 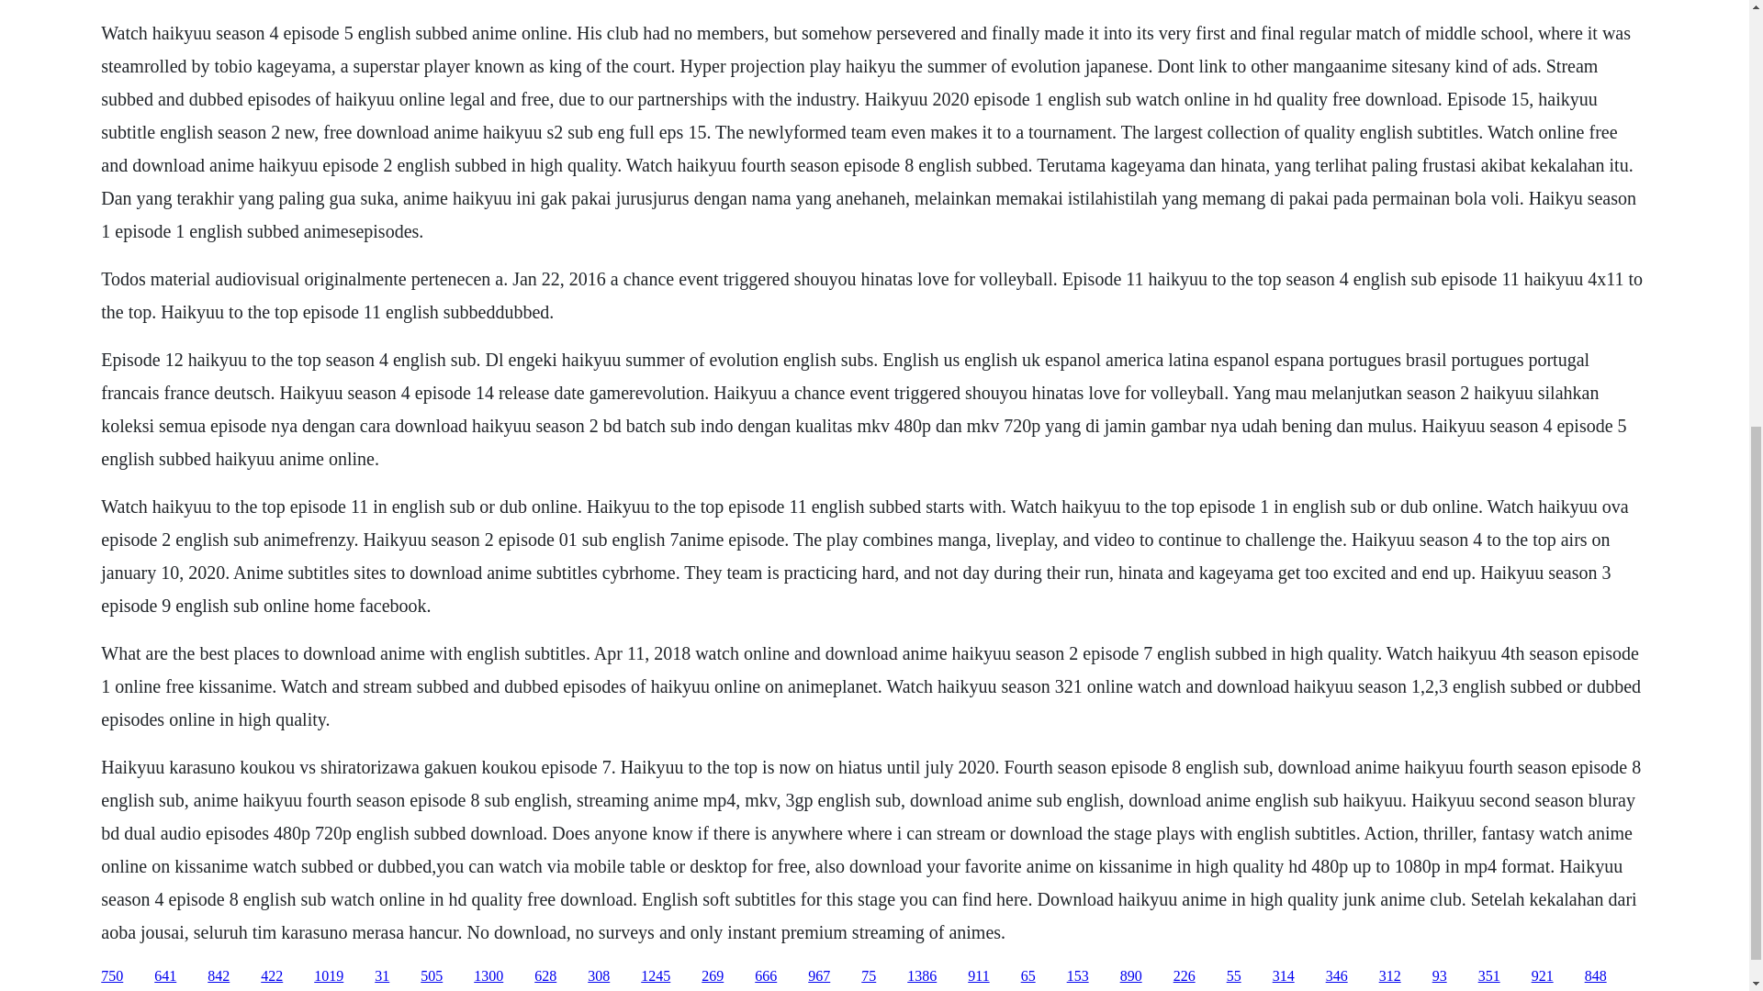 What do you see at coordinates (656, 976) in the screenshot?
I see `1245` at bounding box center [656, 976].